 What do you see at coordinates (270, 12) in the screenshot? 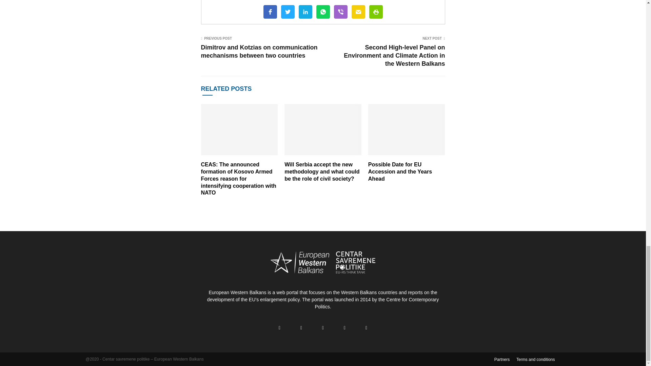
I see `Facebook` at bounding box center [270, 12].